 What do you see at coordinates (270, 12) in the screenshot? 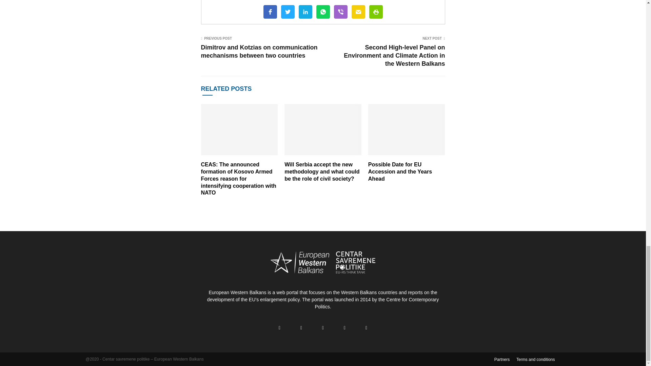
I see `Facebook` at bounding box center [270, 12].